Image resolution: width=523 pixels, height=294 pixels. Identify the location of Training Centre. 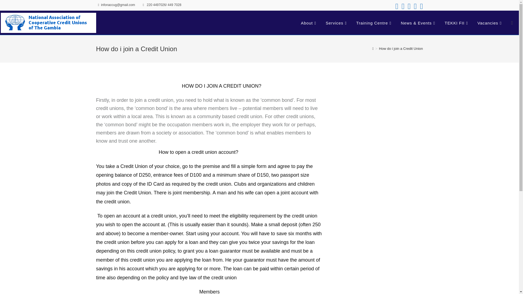
(374, 23).